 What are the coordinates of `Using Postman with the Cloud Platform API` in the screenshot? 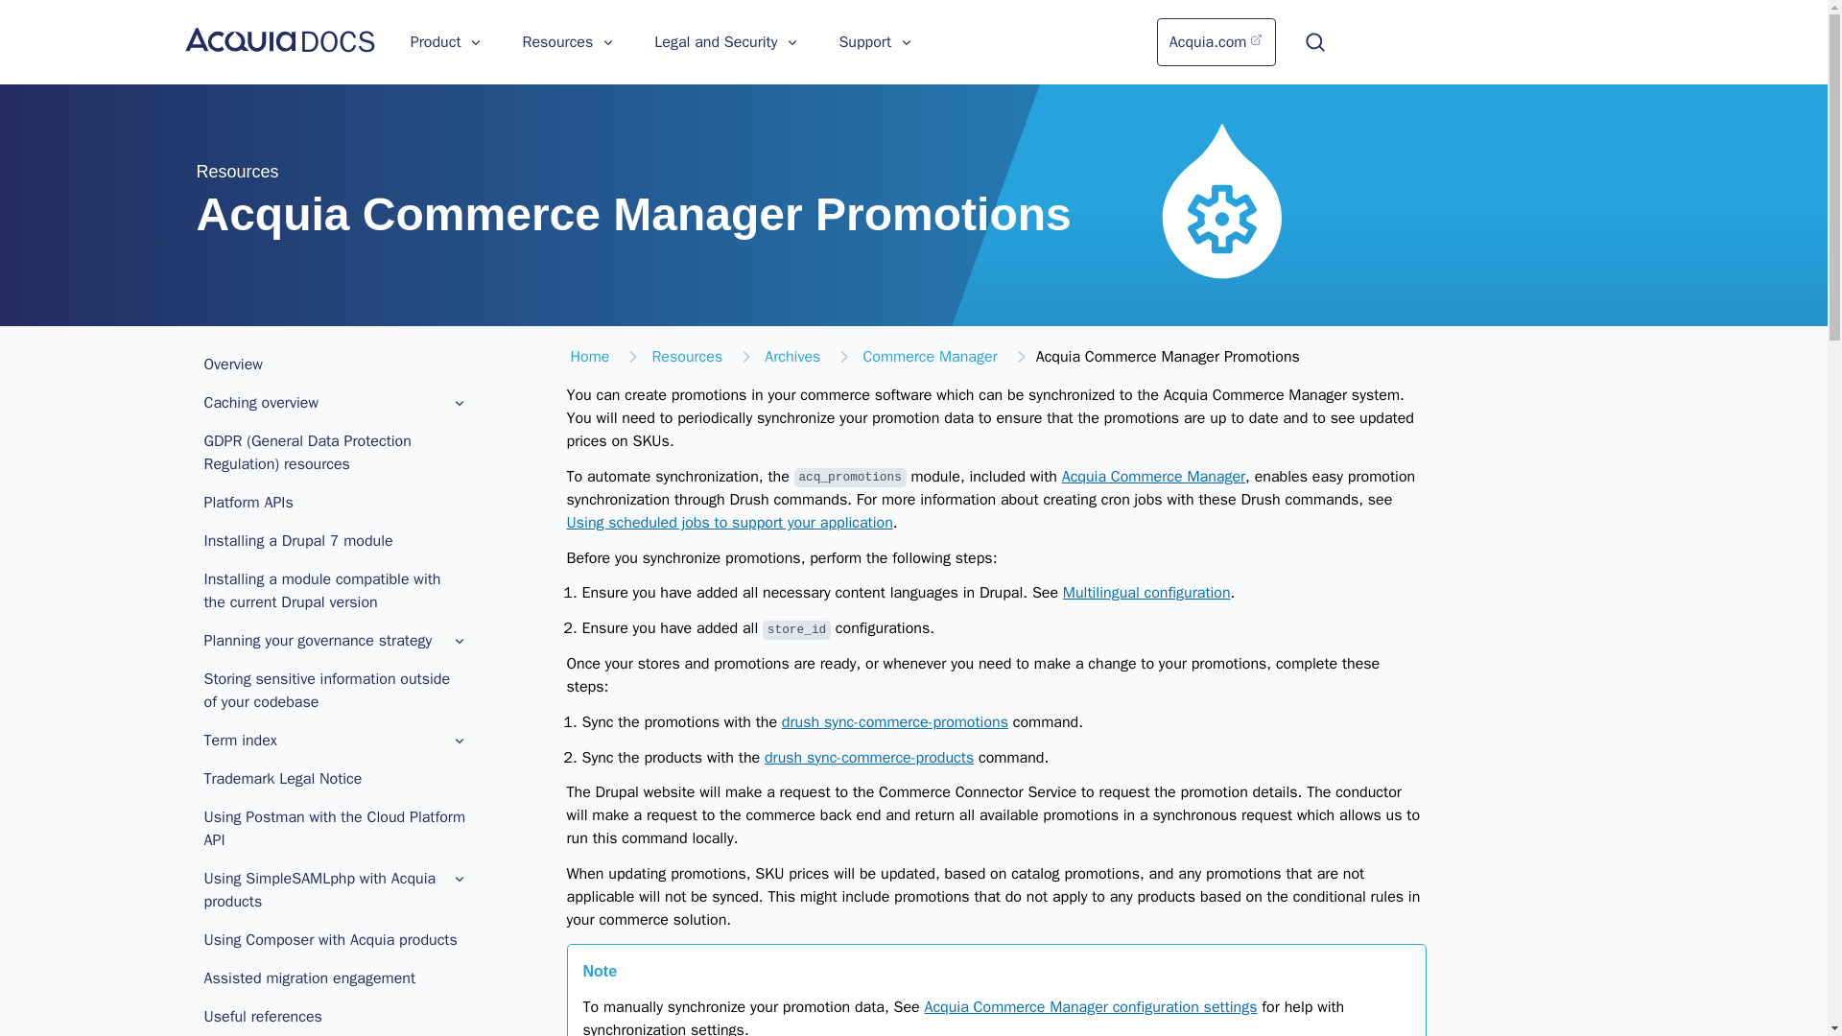 It's located at (334, 829).